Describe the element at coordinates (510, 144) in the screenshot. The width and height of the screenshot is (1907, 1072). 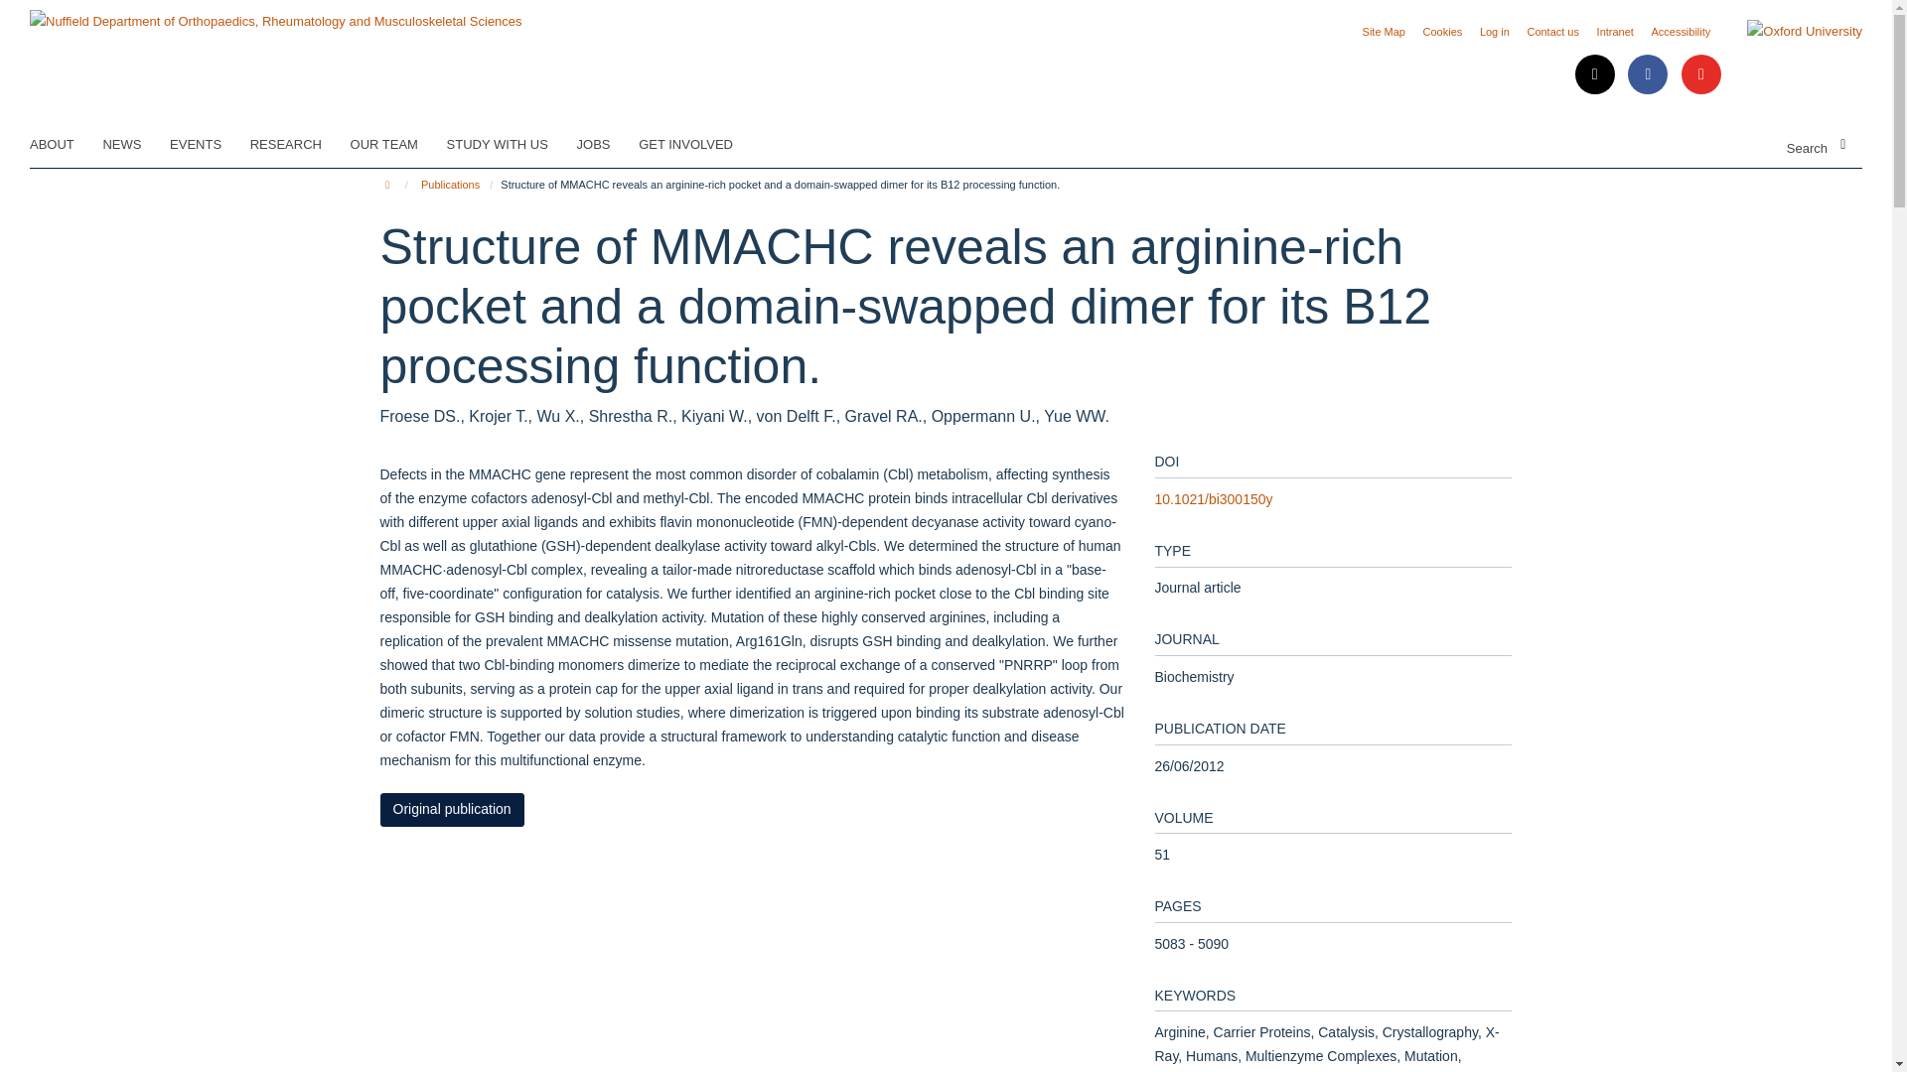
I see `STUDY WITH US` at that location.